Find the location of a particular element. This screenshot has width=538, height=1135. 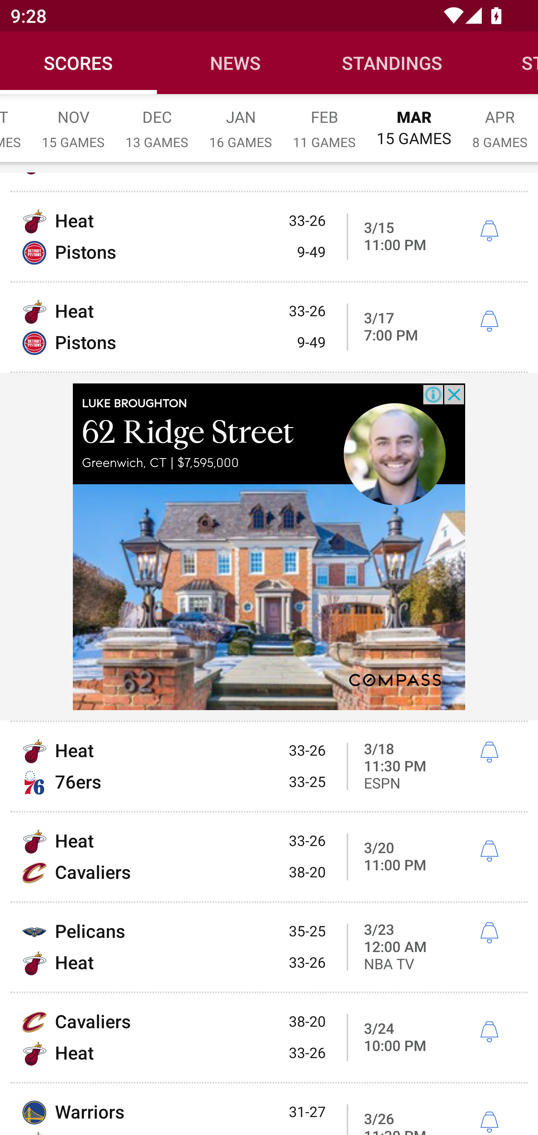

FEB 11 GAMES is located at coordinates (324, 121).